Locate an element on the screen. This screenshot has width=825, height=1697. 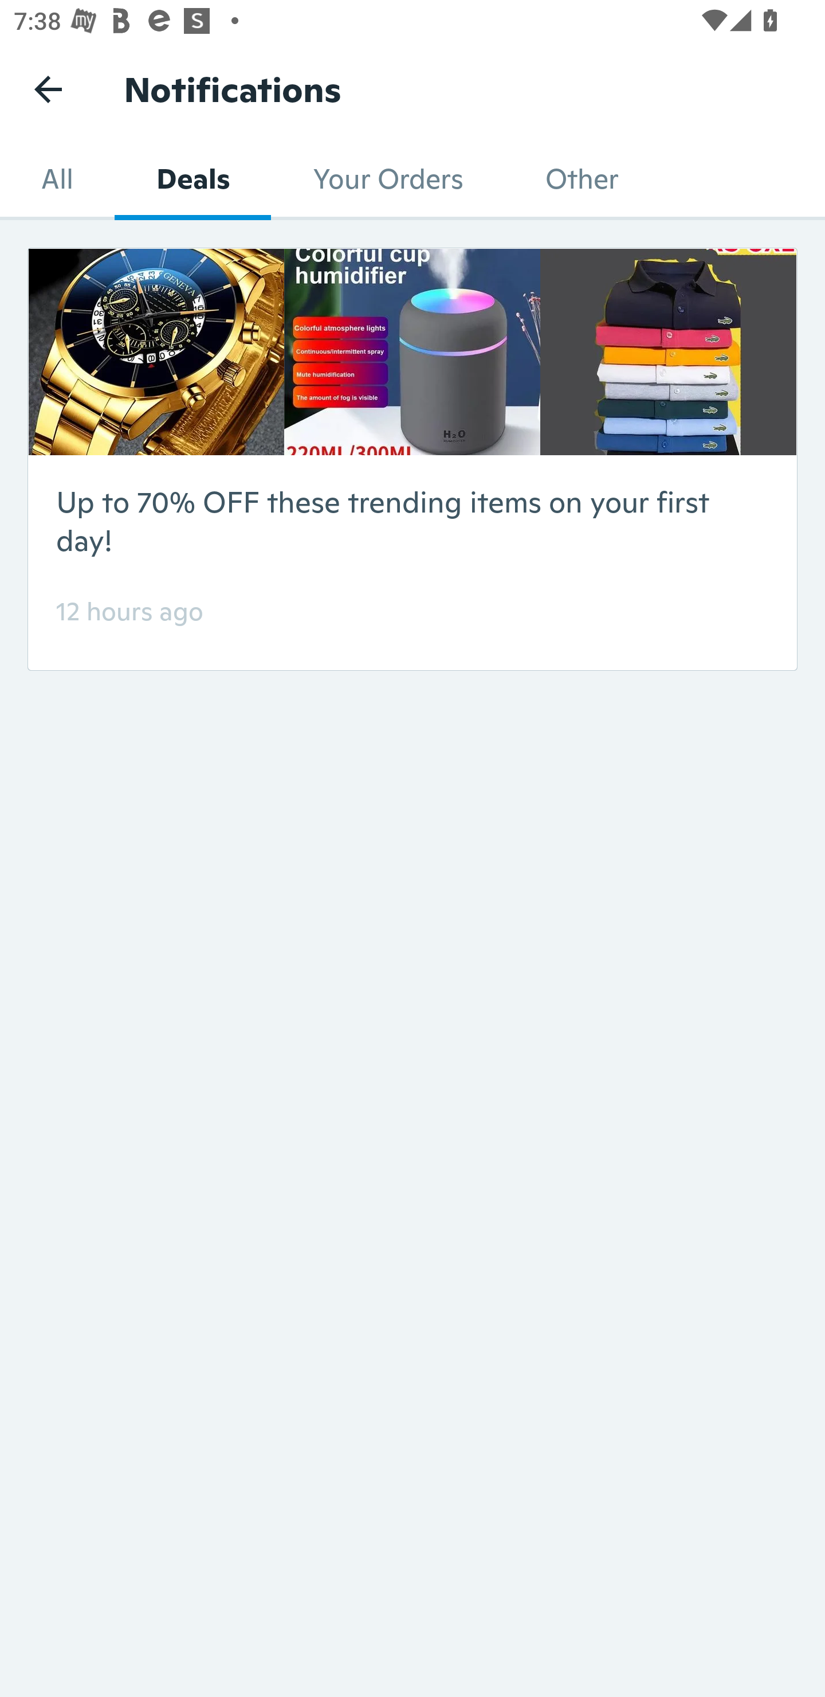
Other is located at coordinates (582, 179).